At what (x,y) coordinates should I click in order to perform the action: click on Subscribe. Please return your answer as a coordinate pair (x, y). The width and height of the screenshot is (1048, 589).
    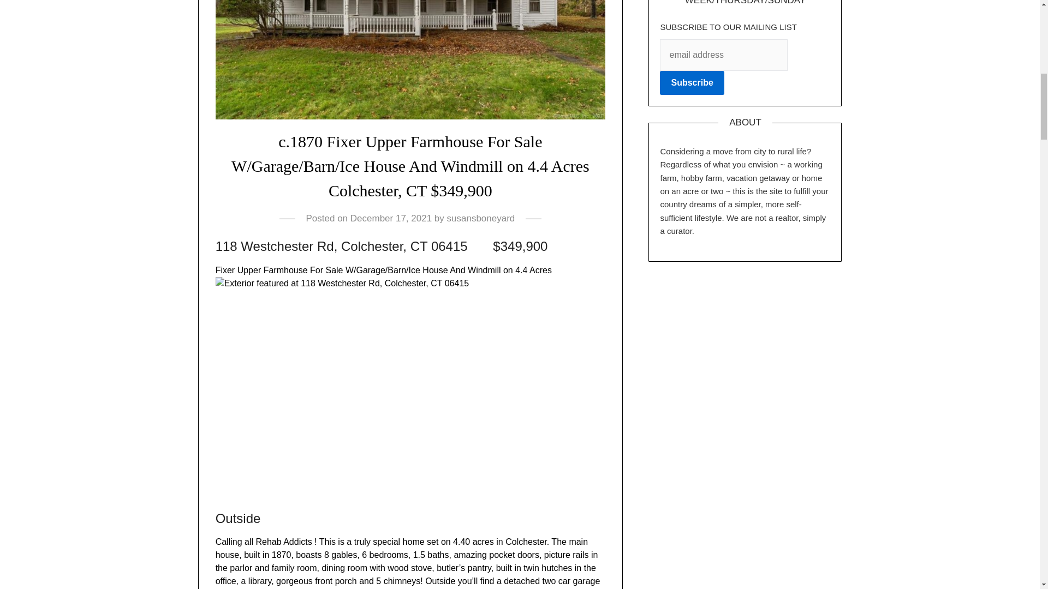
    Looking at the image, I should click on (692, 82).